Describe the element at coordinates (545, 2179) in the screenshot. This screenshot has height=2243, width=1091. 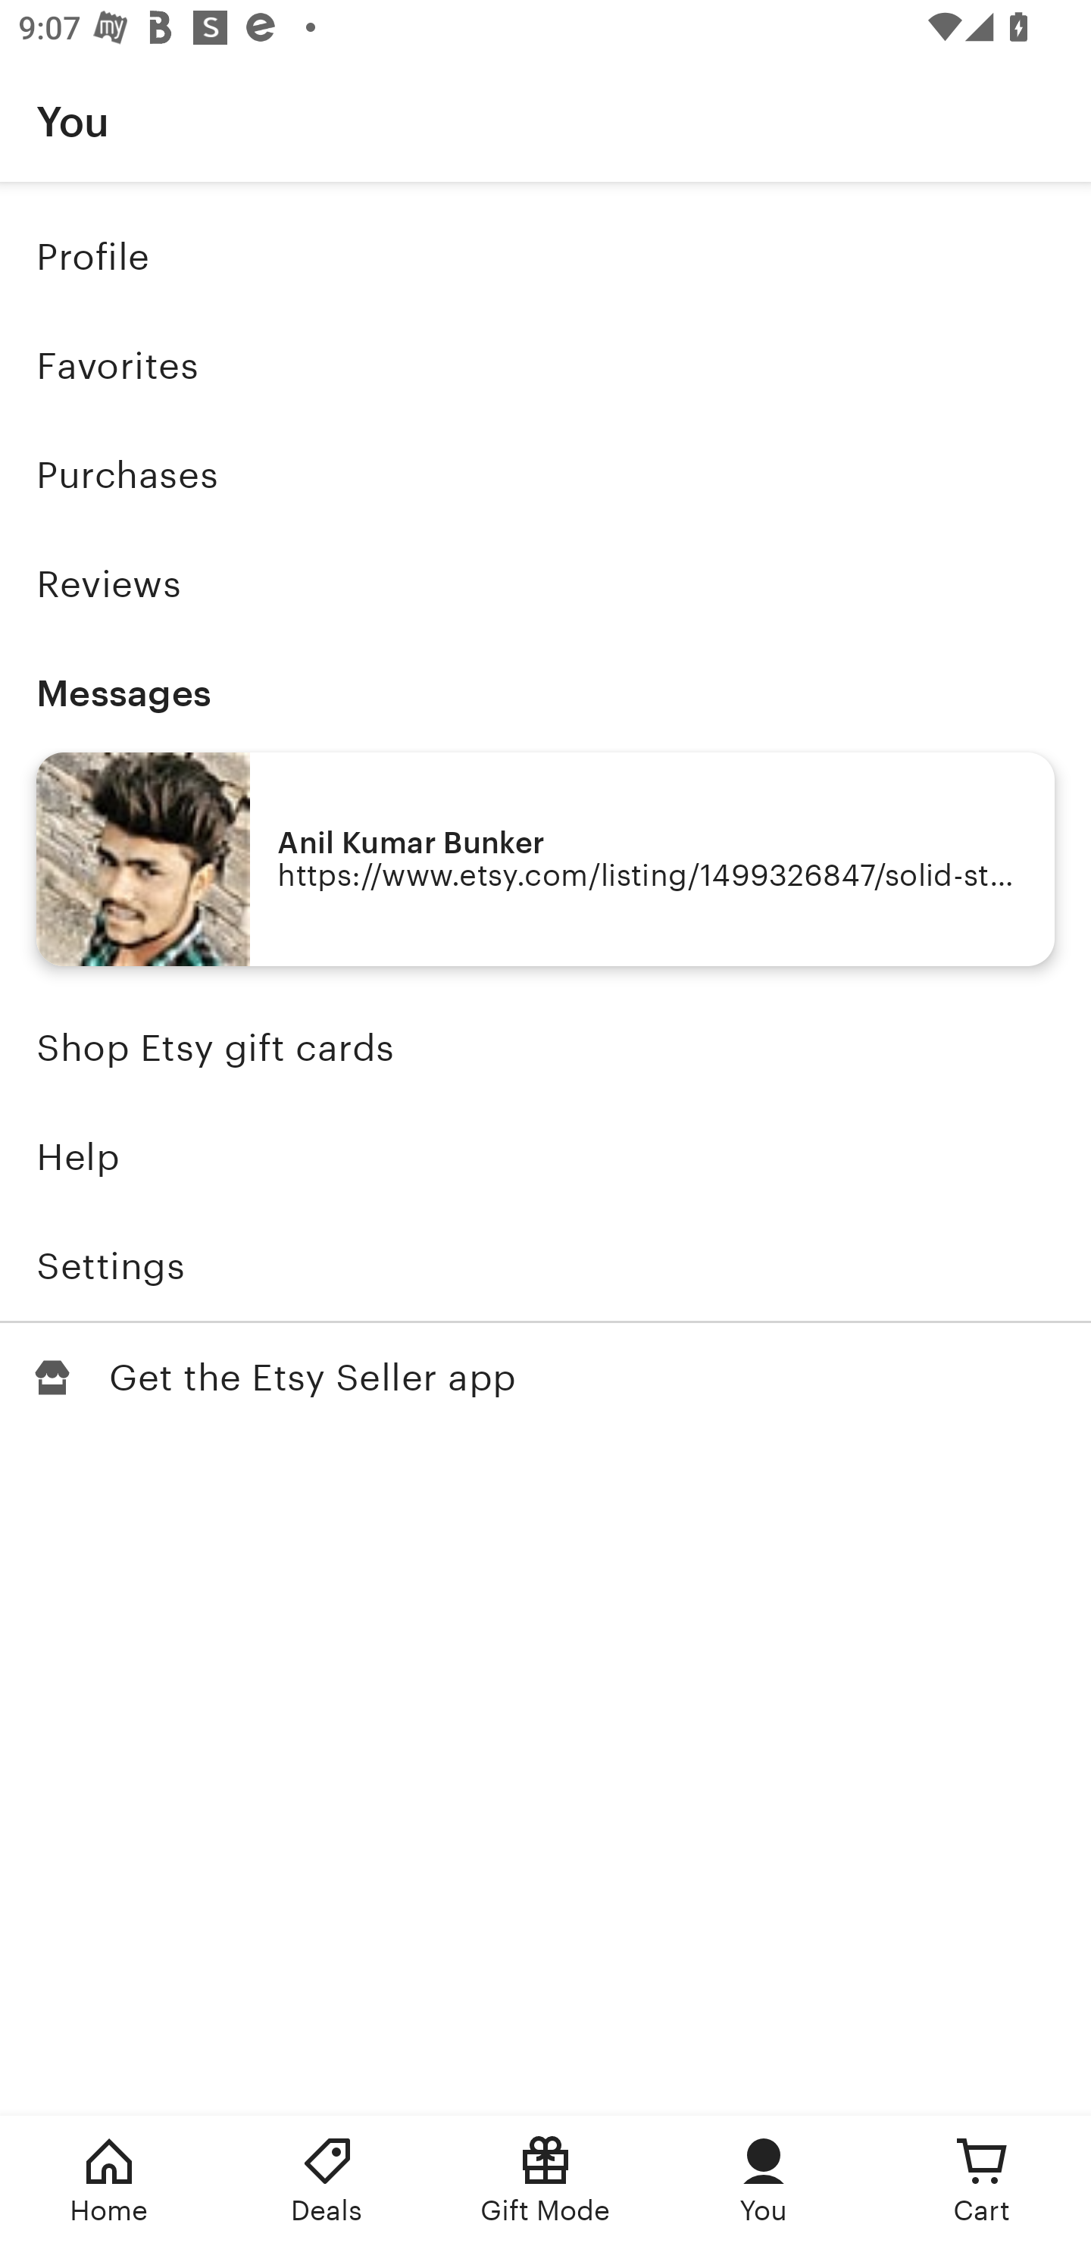
I see `Gift Mode` at that location.